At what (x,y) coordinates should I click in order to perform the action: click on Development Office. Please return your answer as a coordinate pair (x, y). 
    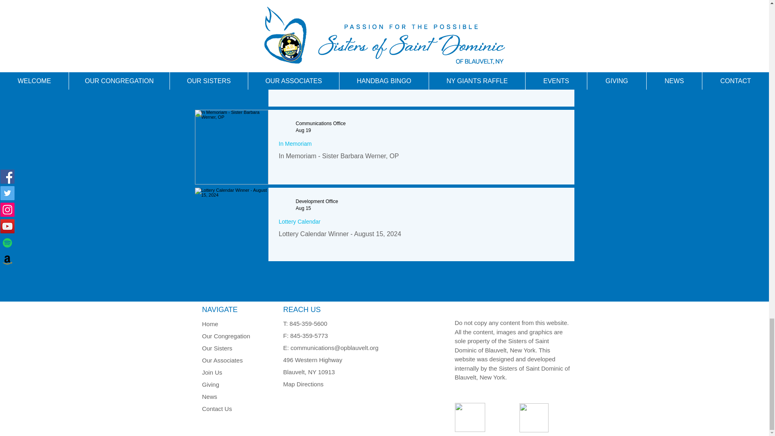
    Looking at the image, I should click on (316, 47).